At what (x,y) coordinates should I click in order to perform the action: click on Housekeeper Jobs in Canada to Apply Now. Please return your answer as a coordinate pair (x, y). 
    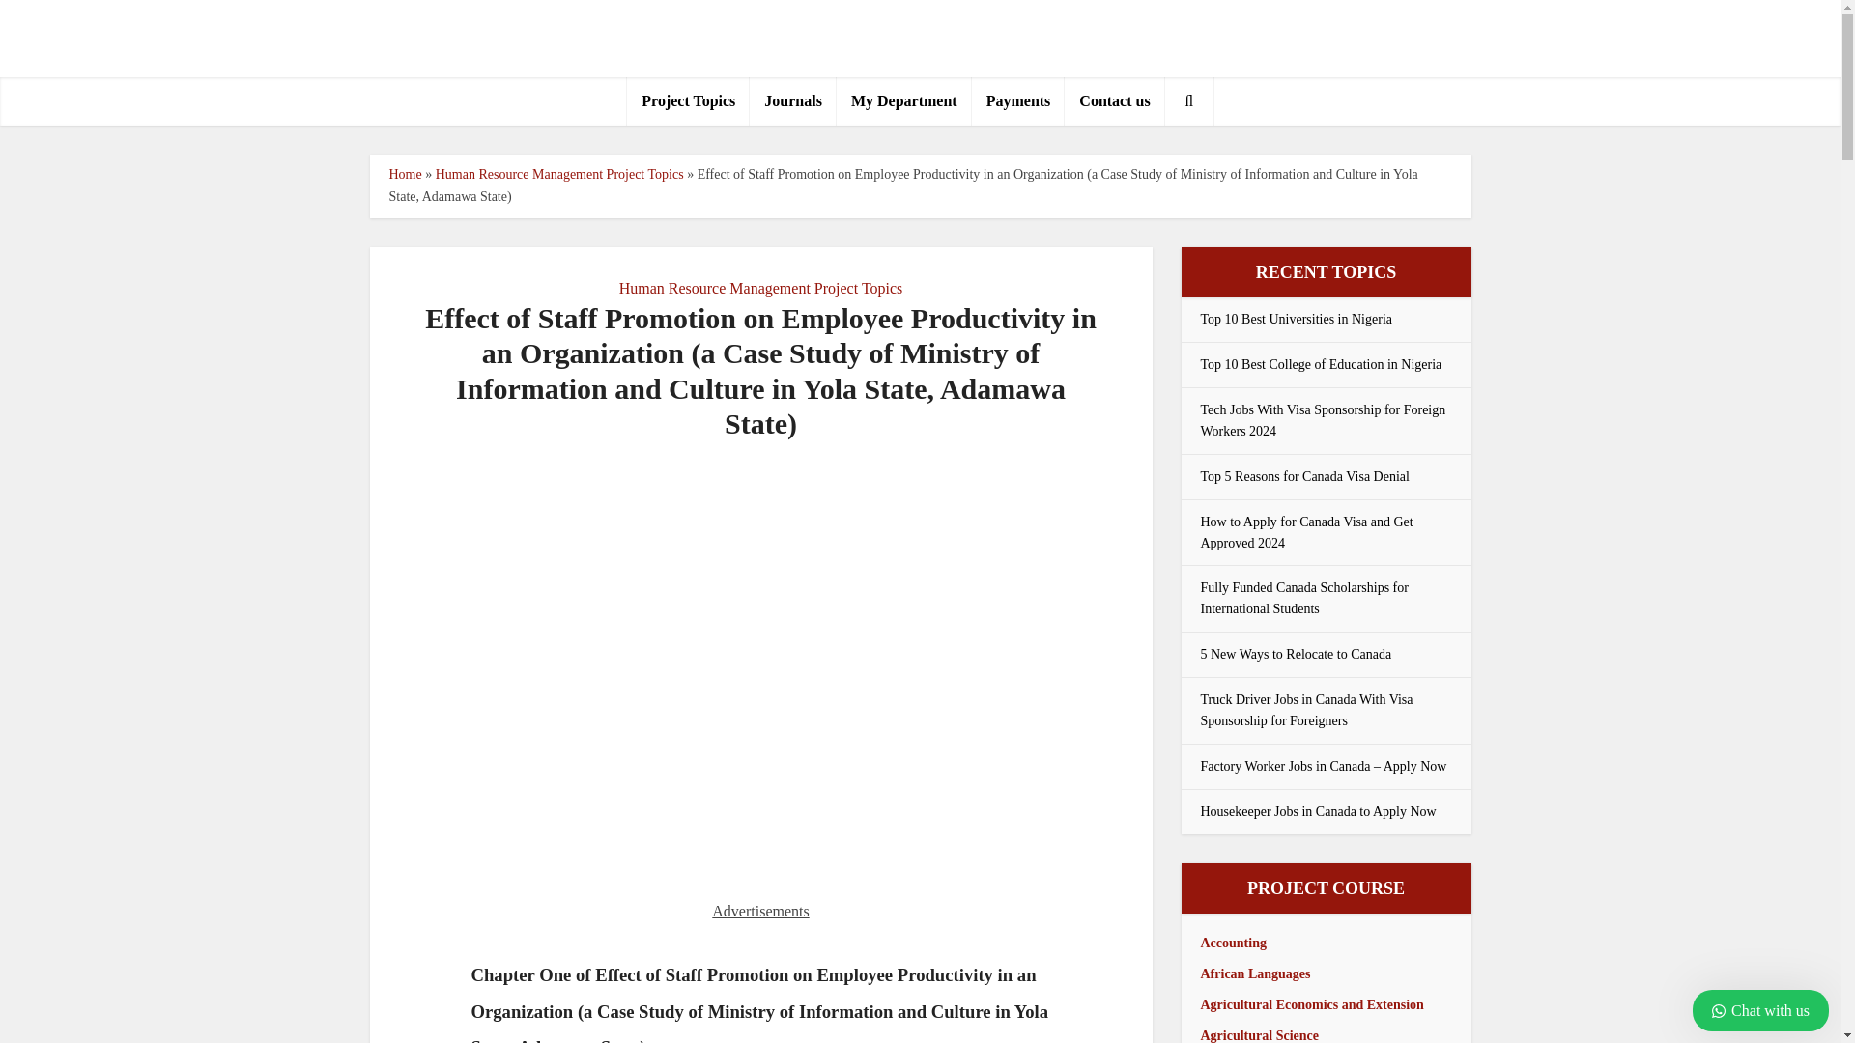
    Looking at the image, I should click on (1318, 811).